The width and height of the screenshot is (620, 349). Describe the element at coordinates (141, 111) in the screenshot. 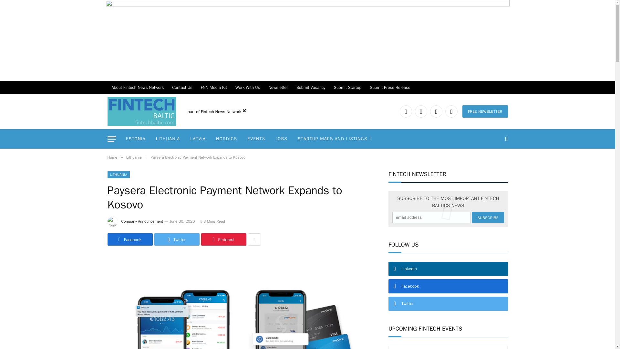

I see `Fintech in Baltic` at that location.